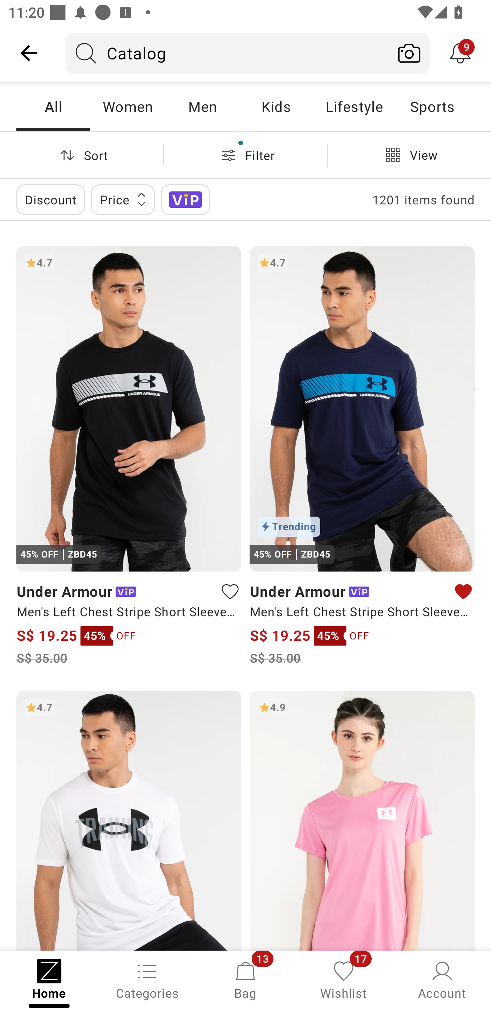 Image resolution: width=491 pixels, height=1010 pixels. I want to click on Navigate up, so click(29, 53).